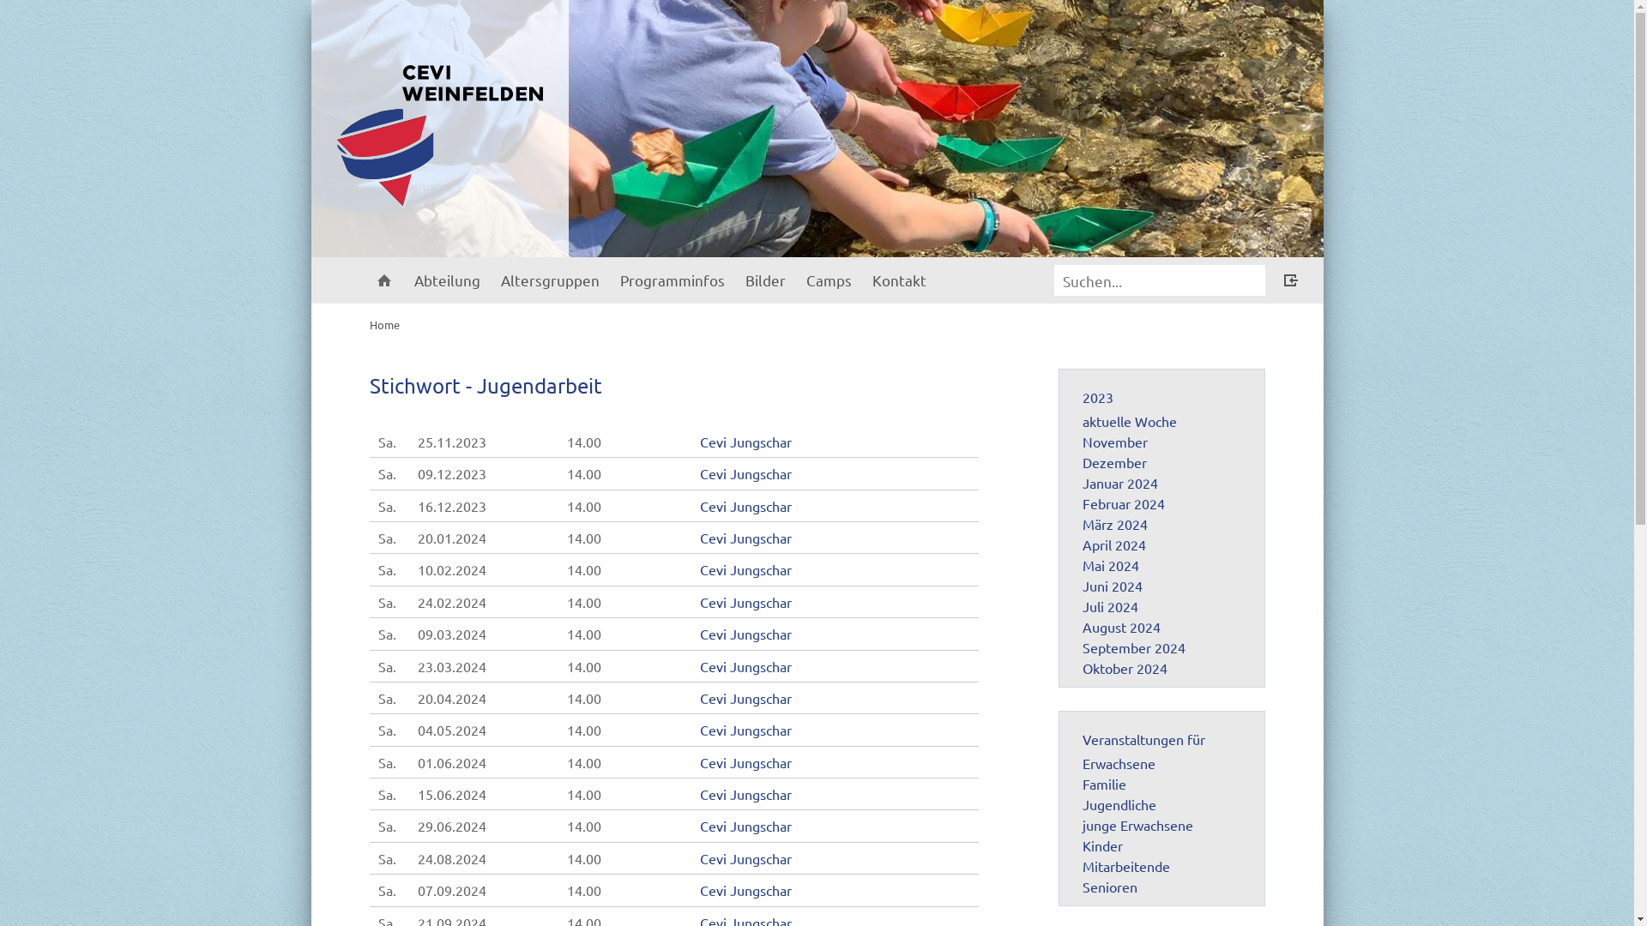  What do you see at coordinates (1115, 442) in the screenshot?
I see `November` at bounding box center [1115, 442].